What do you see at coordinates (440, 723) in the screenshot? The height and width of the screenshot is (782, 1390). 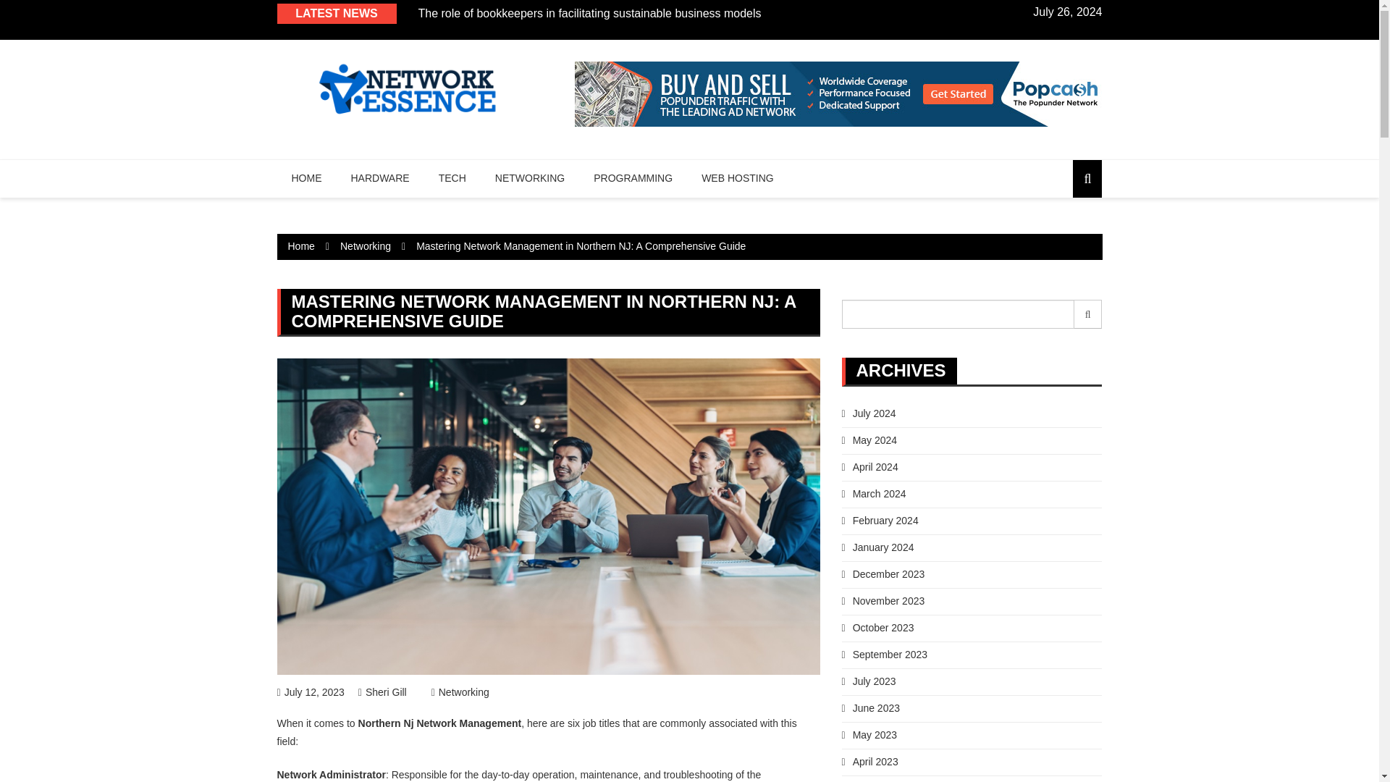 I see `Northern Nj Network Management` at bounding box center [440, 723].